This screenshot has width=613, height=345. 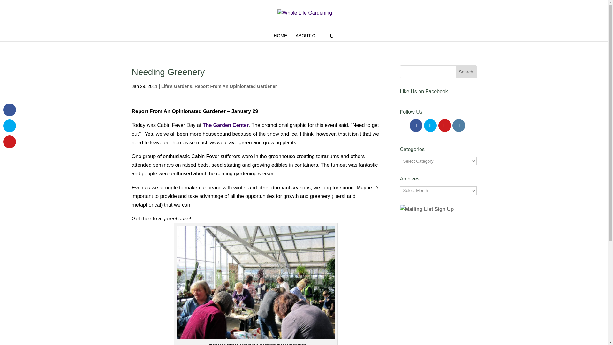 I want to click on Mailing List Sign Up, so click(x=431, y=228).